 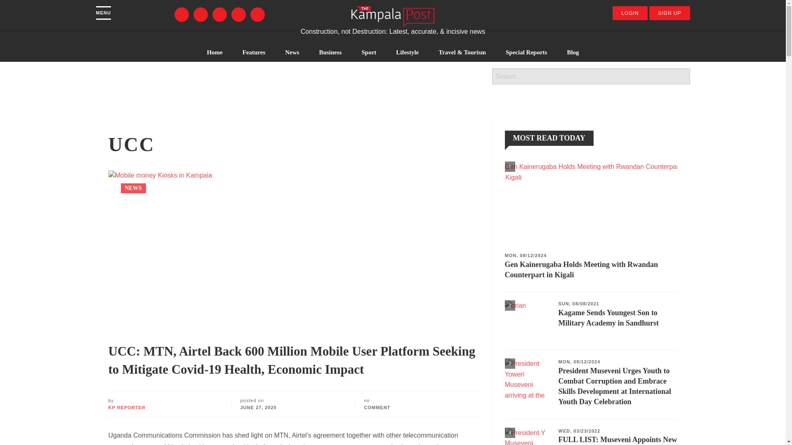 I want to click on MENU, so click(x=103, y=13).